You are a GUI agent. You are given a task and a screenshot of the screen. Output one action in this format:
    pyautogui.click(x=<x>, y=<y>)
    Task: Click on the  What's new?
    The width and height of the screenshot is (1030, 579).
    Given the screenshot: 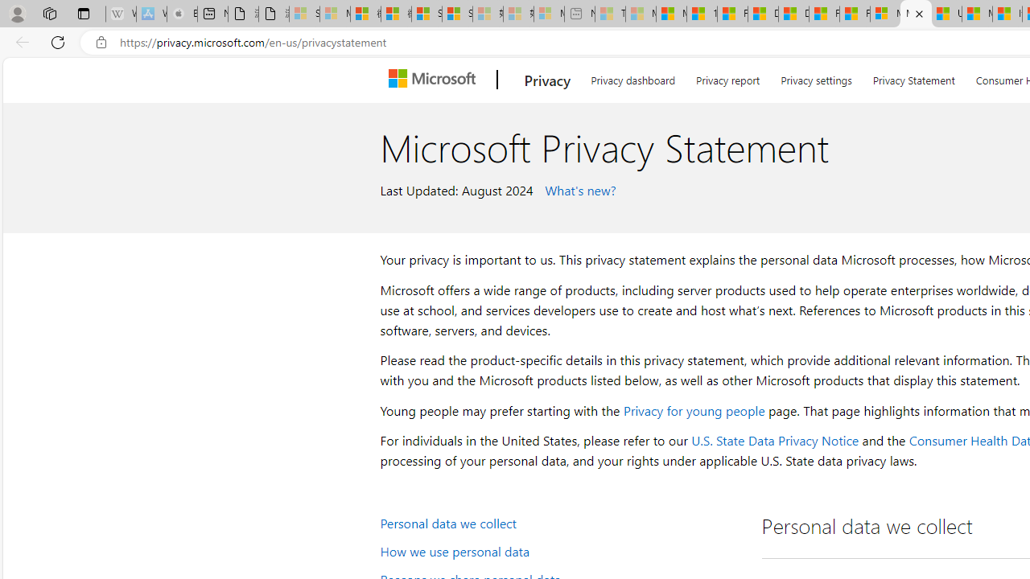 What is the action you would take?
    pyautogui.click(x=578, y=189)
    